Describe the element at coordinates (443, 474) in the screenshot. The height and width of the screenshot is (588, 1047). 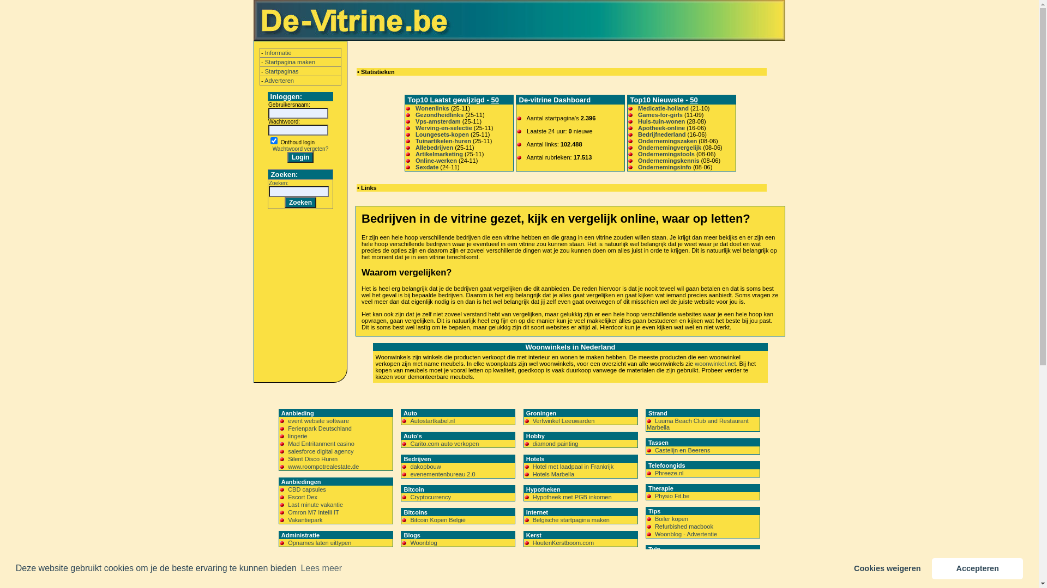
I see `evenementenbureau 2.0` at that location.